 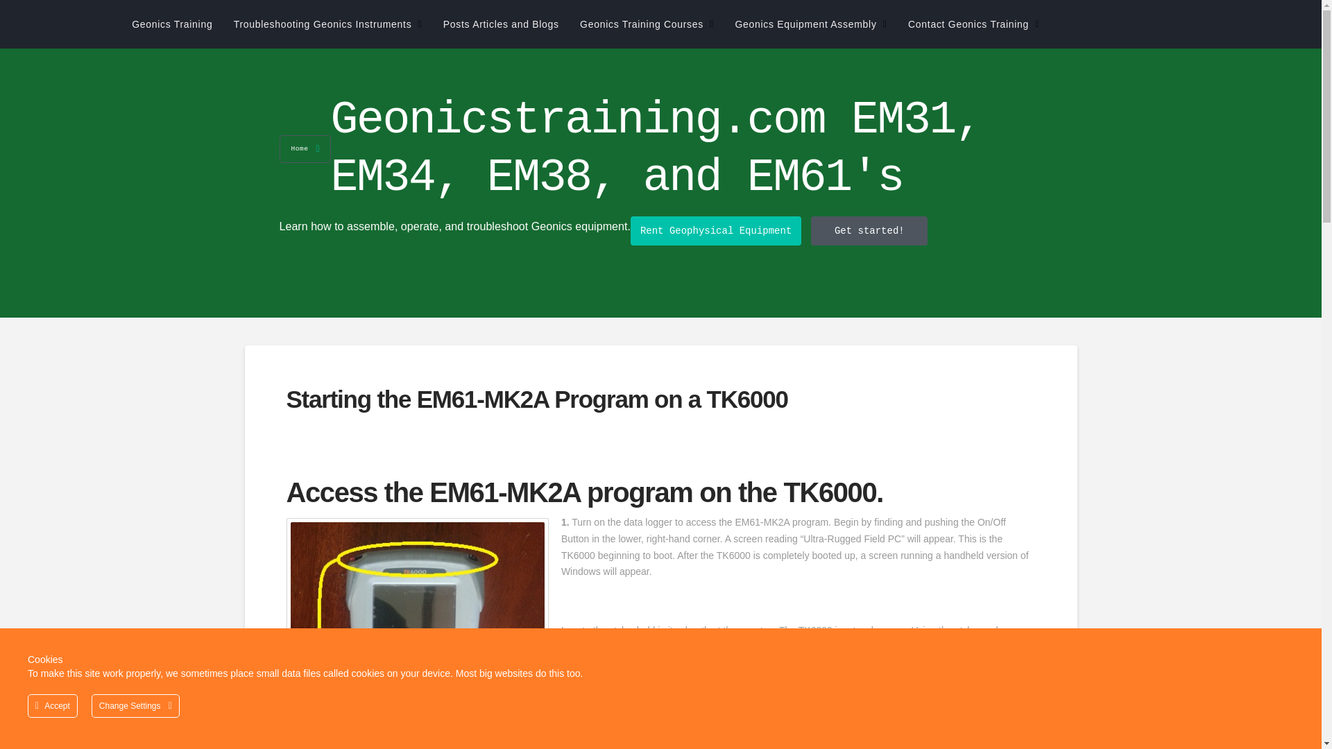 I want to click on Troubleshooting Geonics Instruments, so click(x=327, y=24).